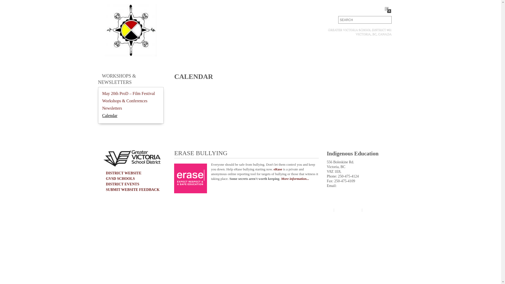 Image resolution: width=505 pixels, height=284 pixels. What do you see at coordinates (117, 79) in the screenshot?
I see `WORKSHOPS & NEWSLETTERS` at bounding box center [117, 79].